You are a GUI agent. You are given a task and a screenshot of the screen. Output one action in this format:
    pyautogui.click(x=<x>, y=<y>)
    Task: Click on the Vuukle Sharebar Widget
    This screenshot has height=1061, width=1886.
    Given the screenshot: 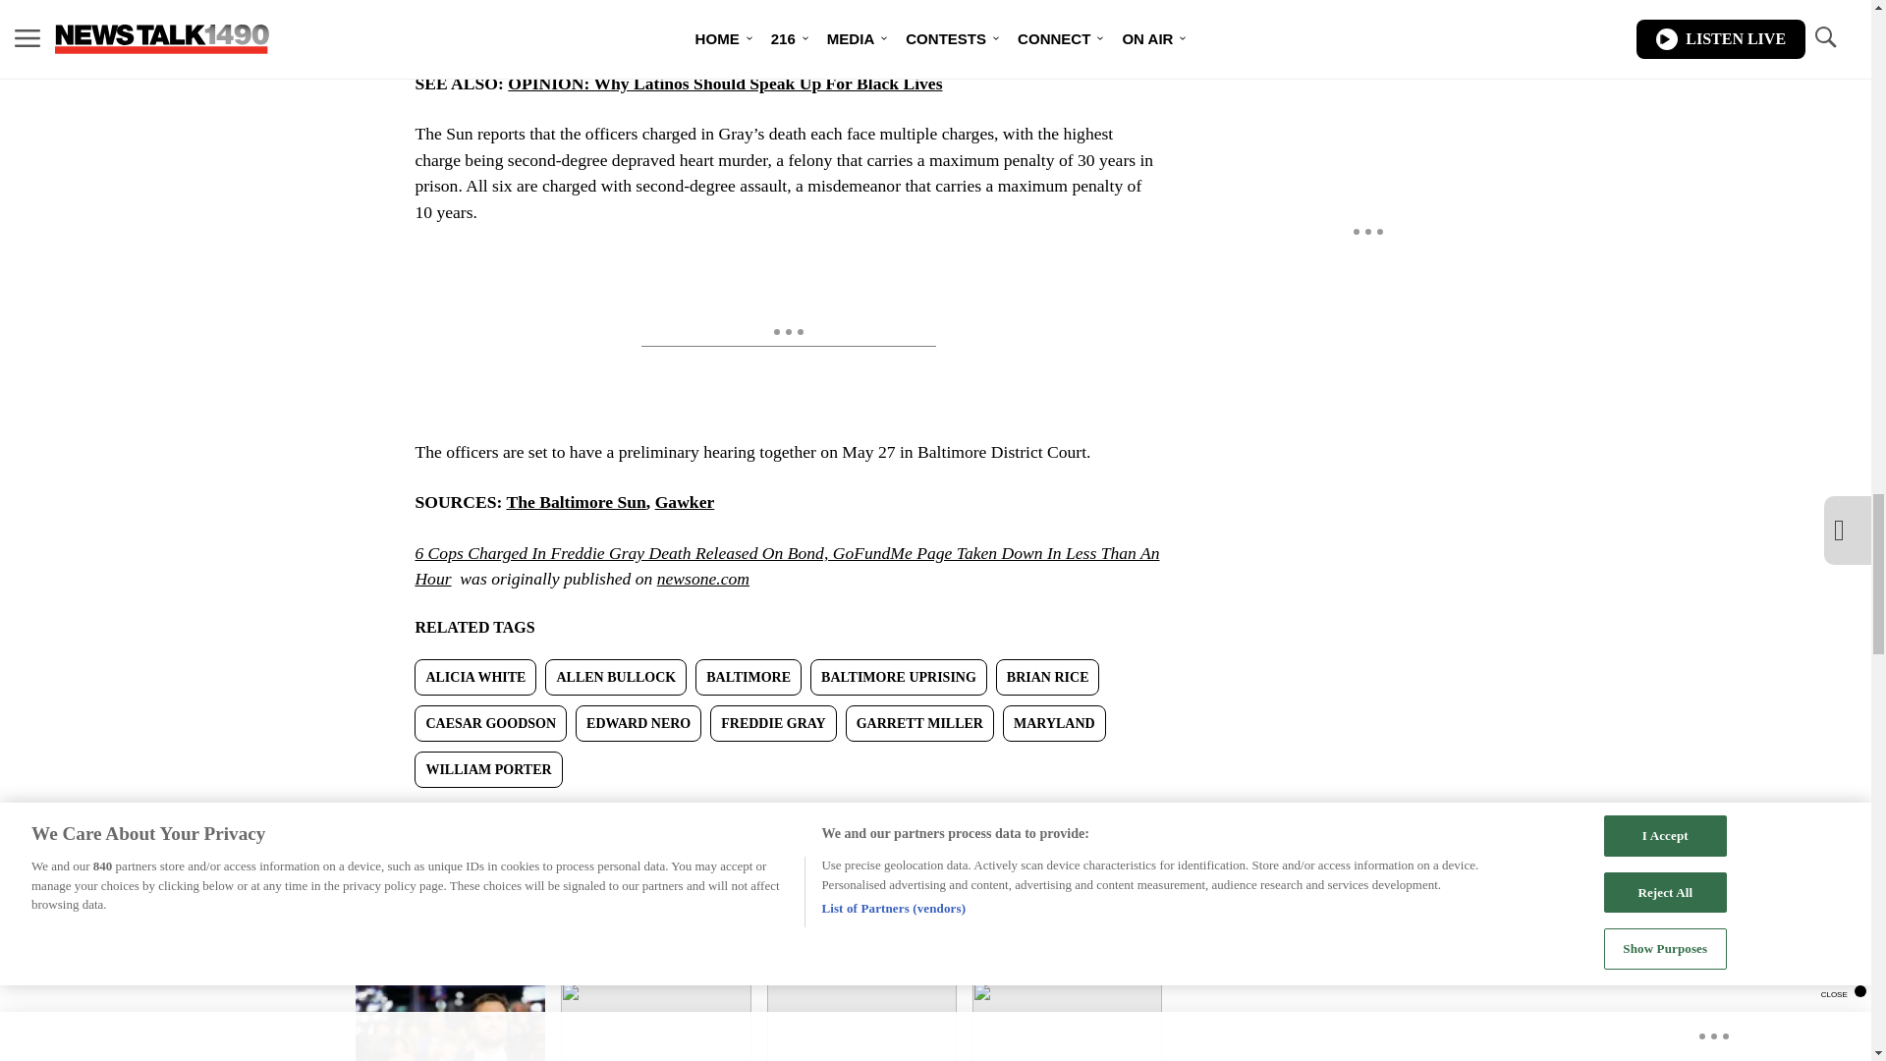 What is the action you would take?
    pyautogui.click(x=758, y=819)
    